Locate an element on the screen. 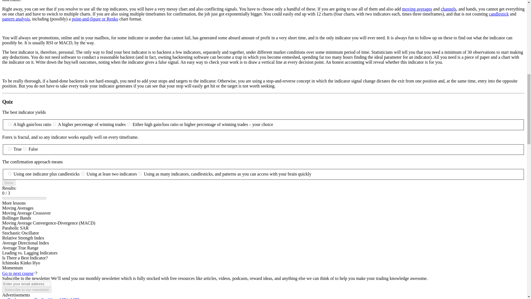 This screenshot has width=531, height=299. channels is located at coordinates (448, 9).